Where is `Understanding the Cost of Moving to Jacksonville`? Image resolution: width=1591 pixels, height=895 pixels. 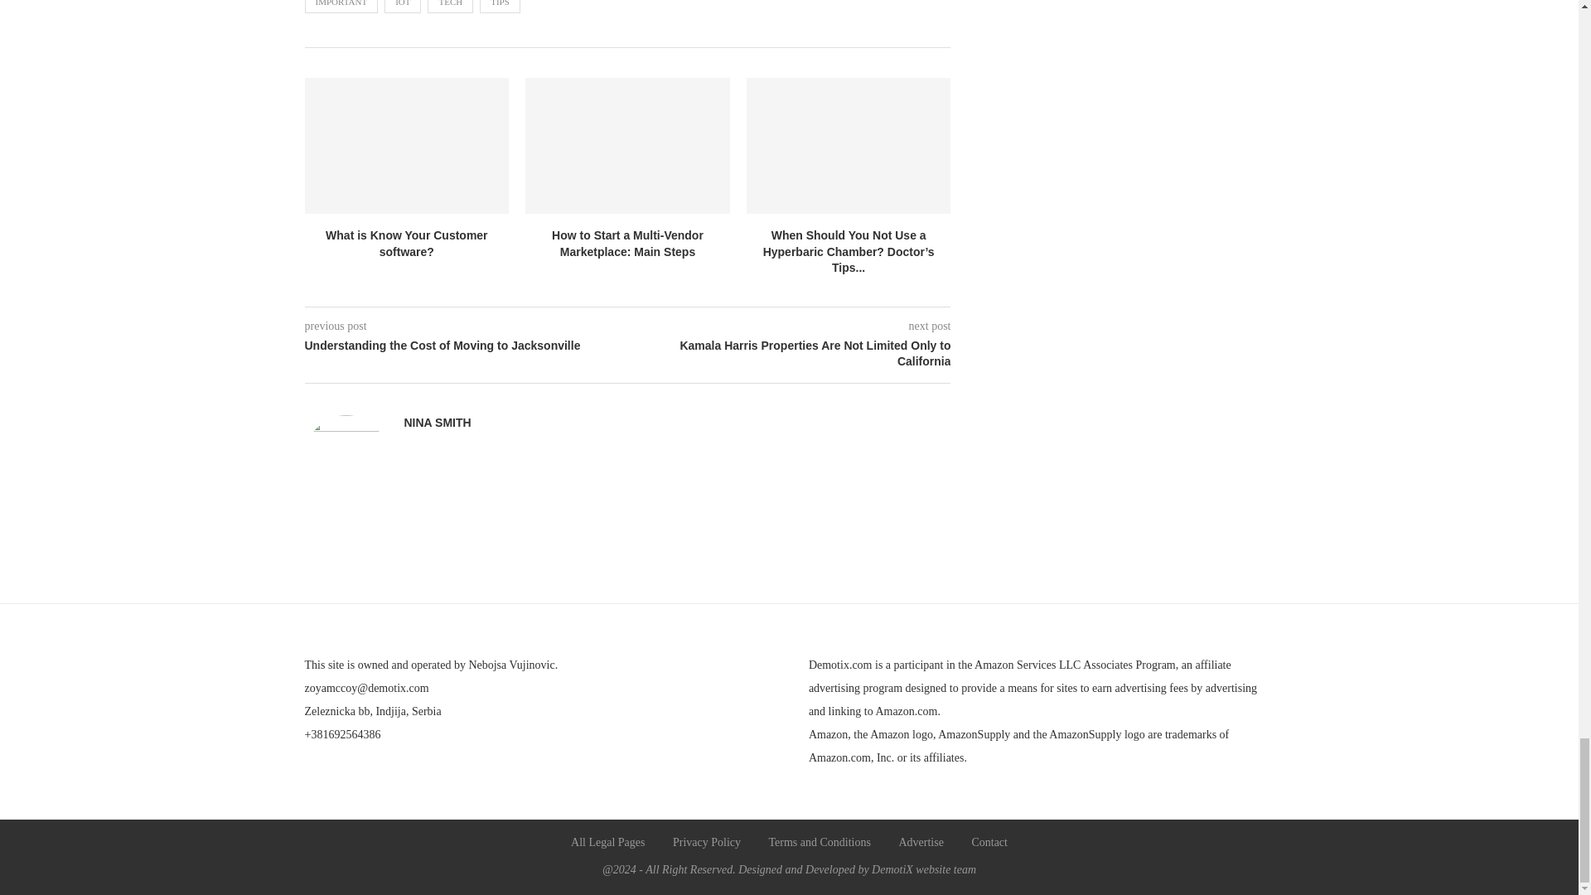 Understanding the Cost of Moving to Jacksonville is located at coordinates (467, 346).